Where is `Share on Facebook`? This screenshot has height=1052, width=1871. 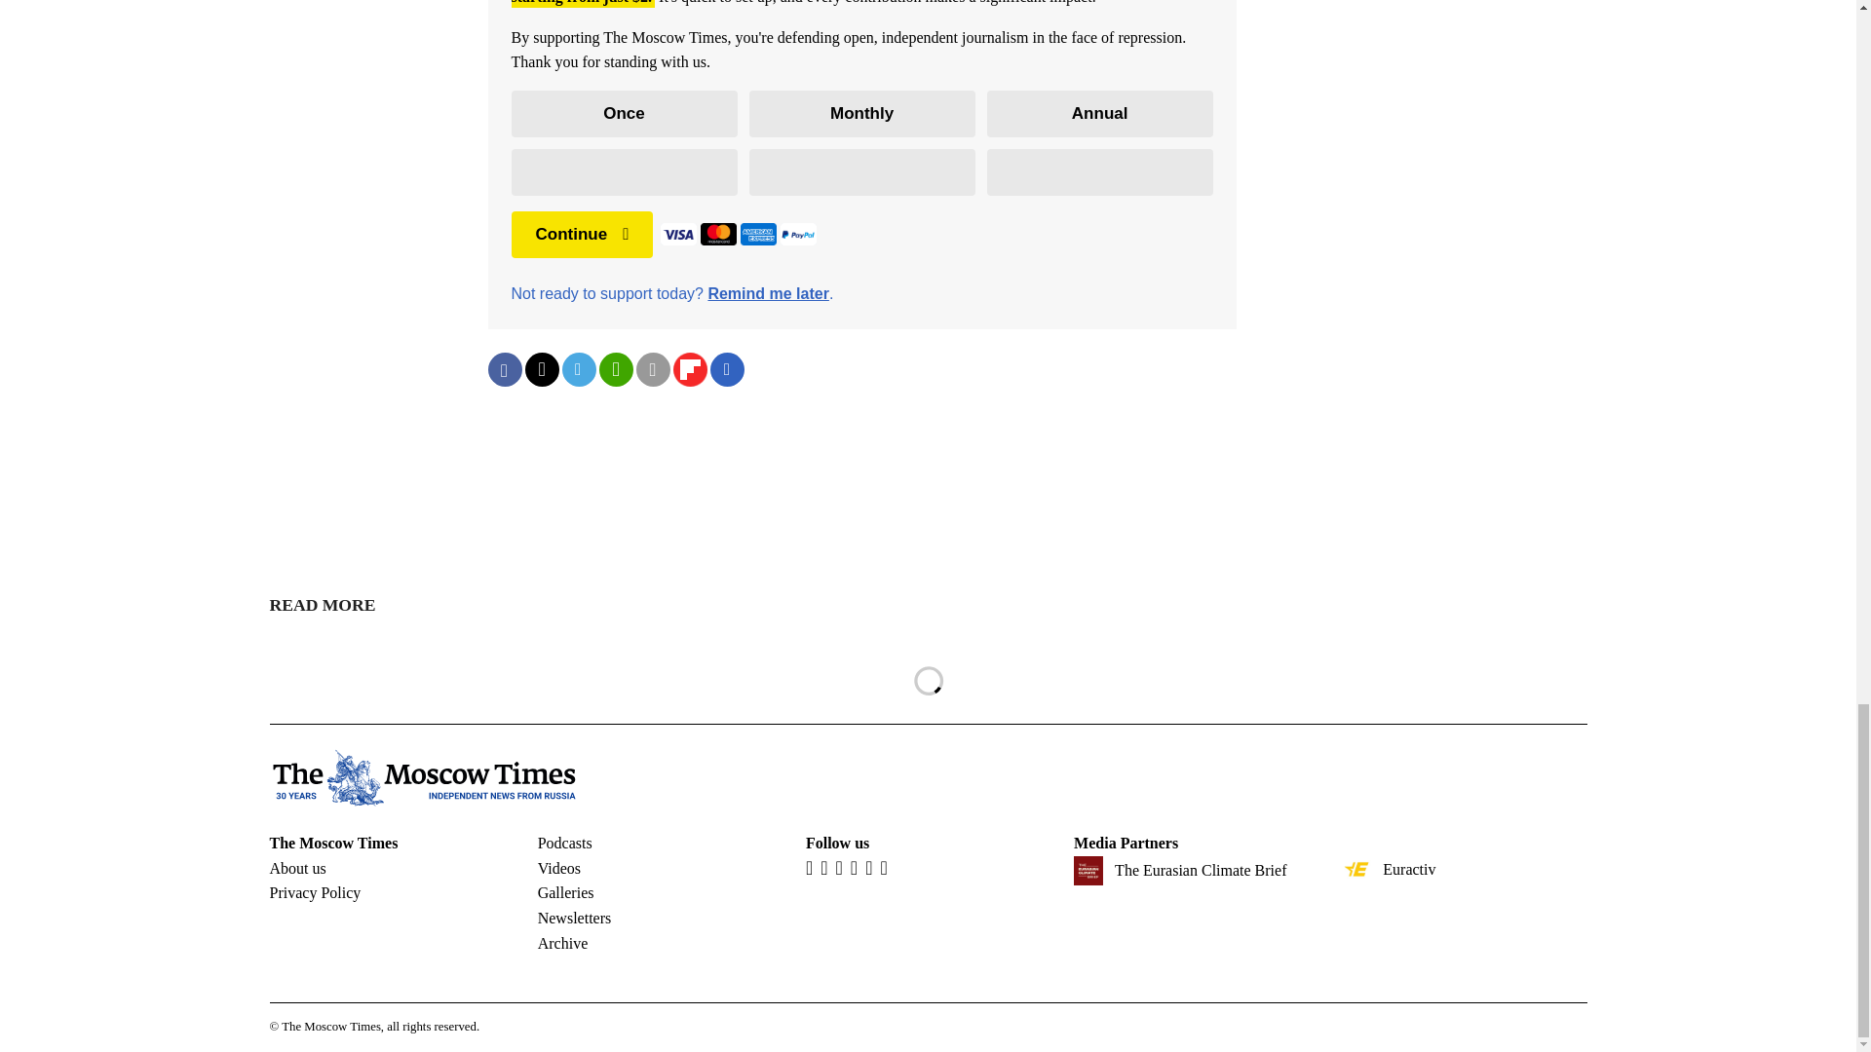 Share on Facebook is located at coordinates (504, 369).